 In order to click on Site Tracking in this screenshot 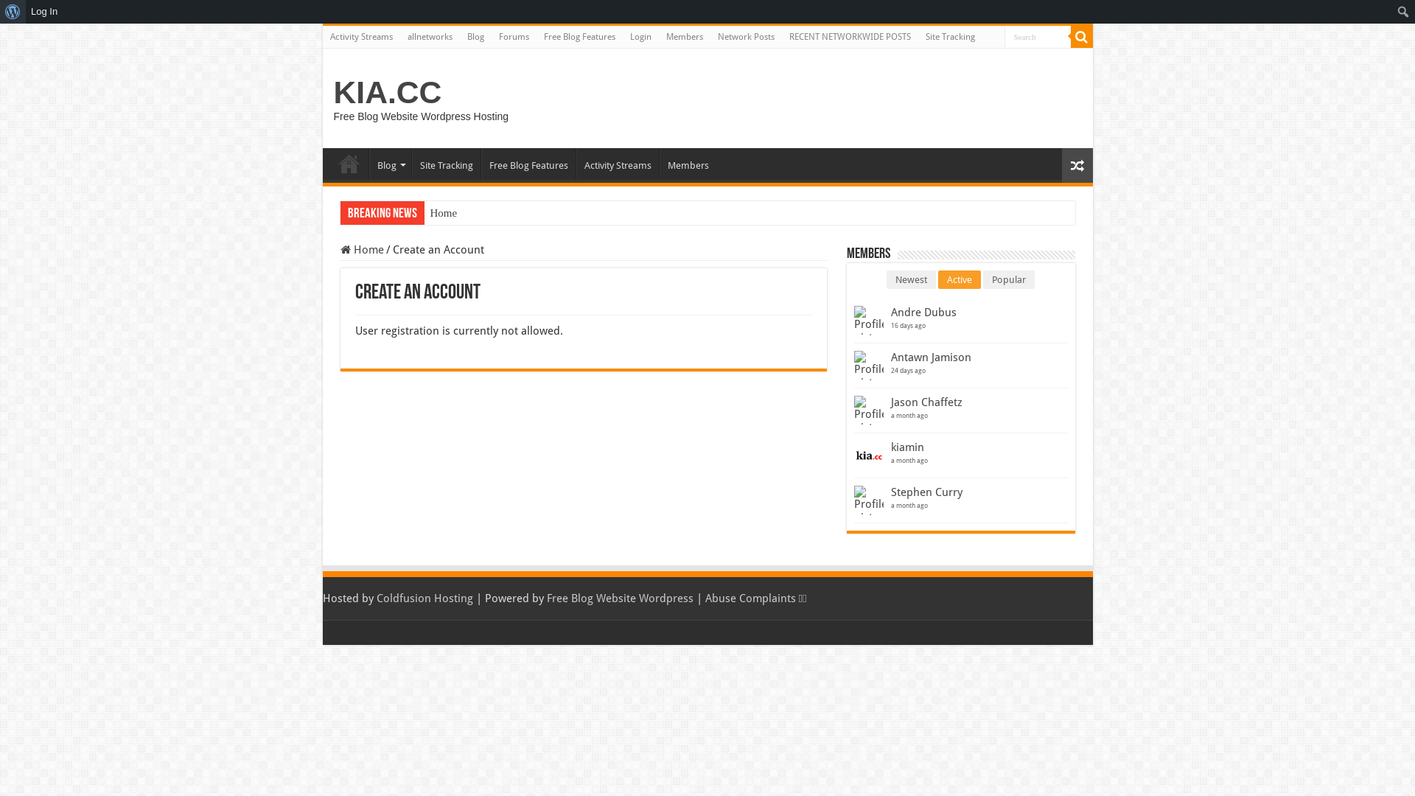, I will do `click(951, 37)`.